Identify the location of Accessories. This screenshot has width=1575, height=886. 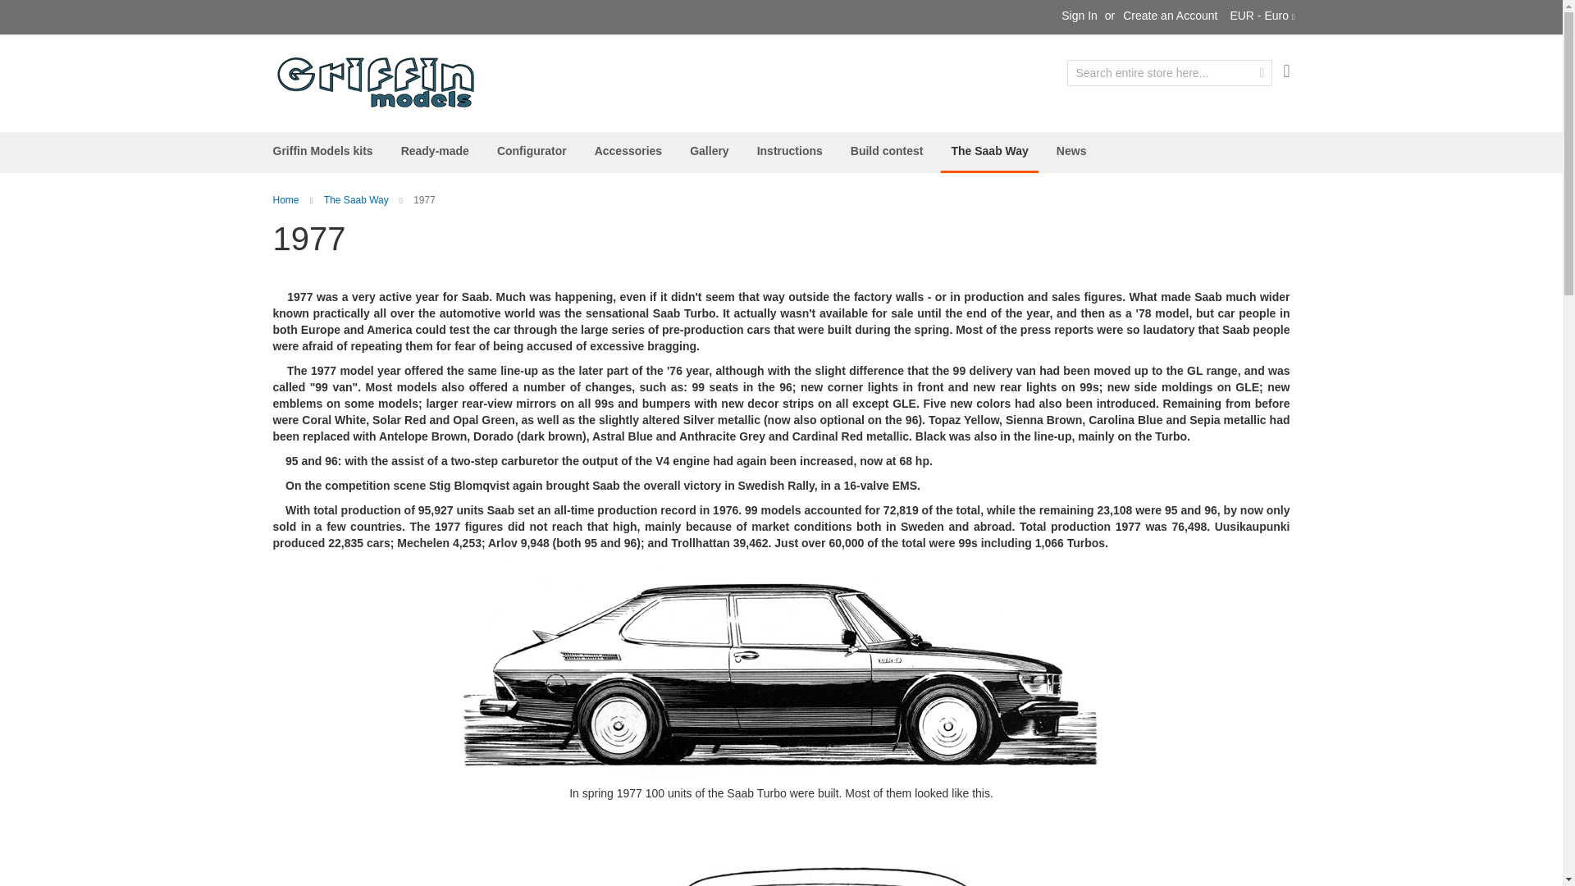
(628, 151).